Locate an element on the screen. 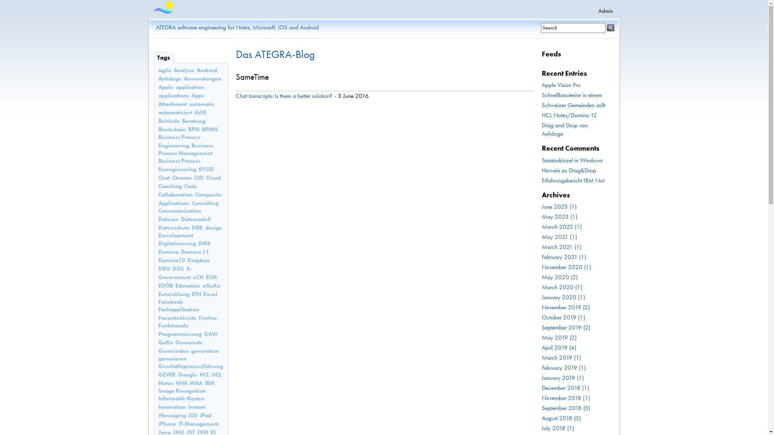 This screenshot has width=774, height=435. Erfahrungsbericht IBM Not is located at coordinates (573, 180).